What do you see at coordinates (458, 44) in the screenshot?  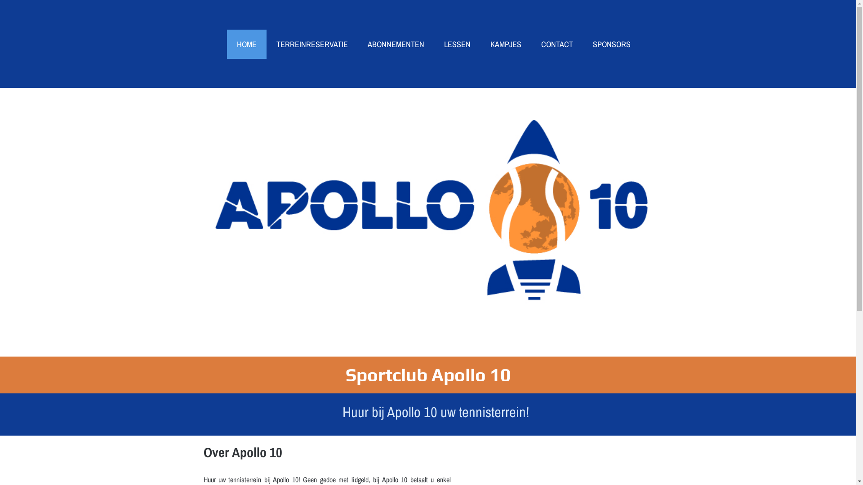 I see `LESSEN` at bounding box center [458, 44].